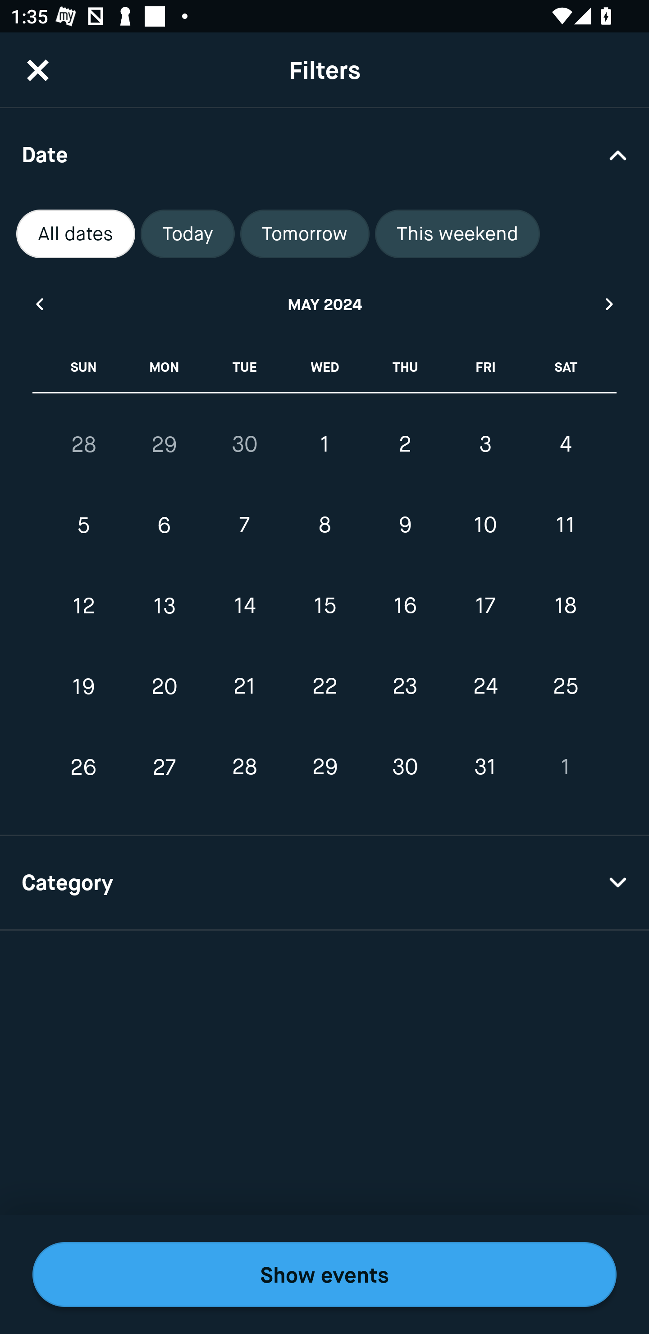 This screenshot has height=1334, width=649. What do you see at coordinates (485, 525) in the screenshot?
I see `10` at bounding box center [485, 525].